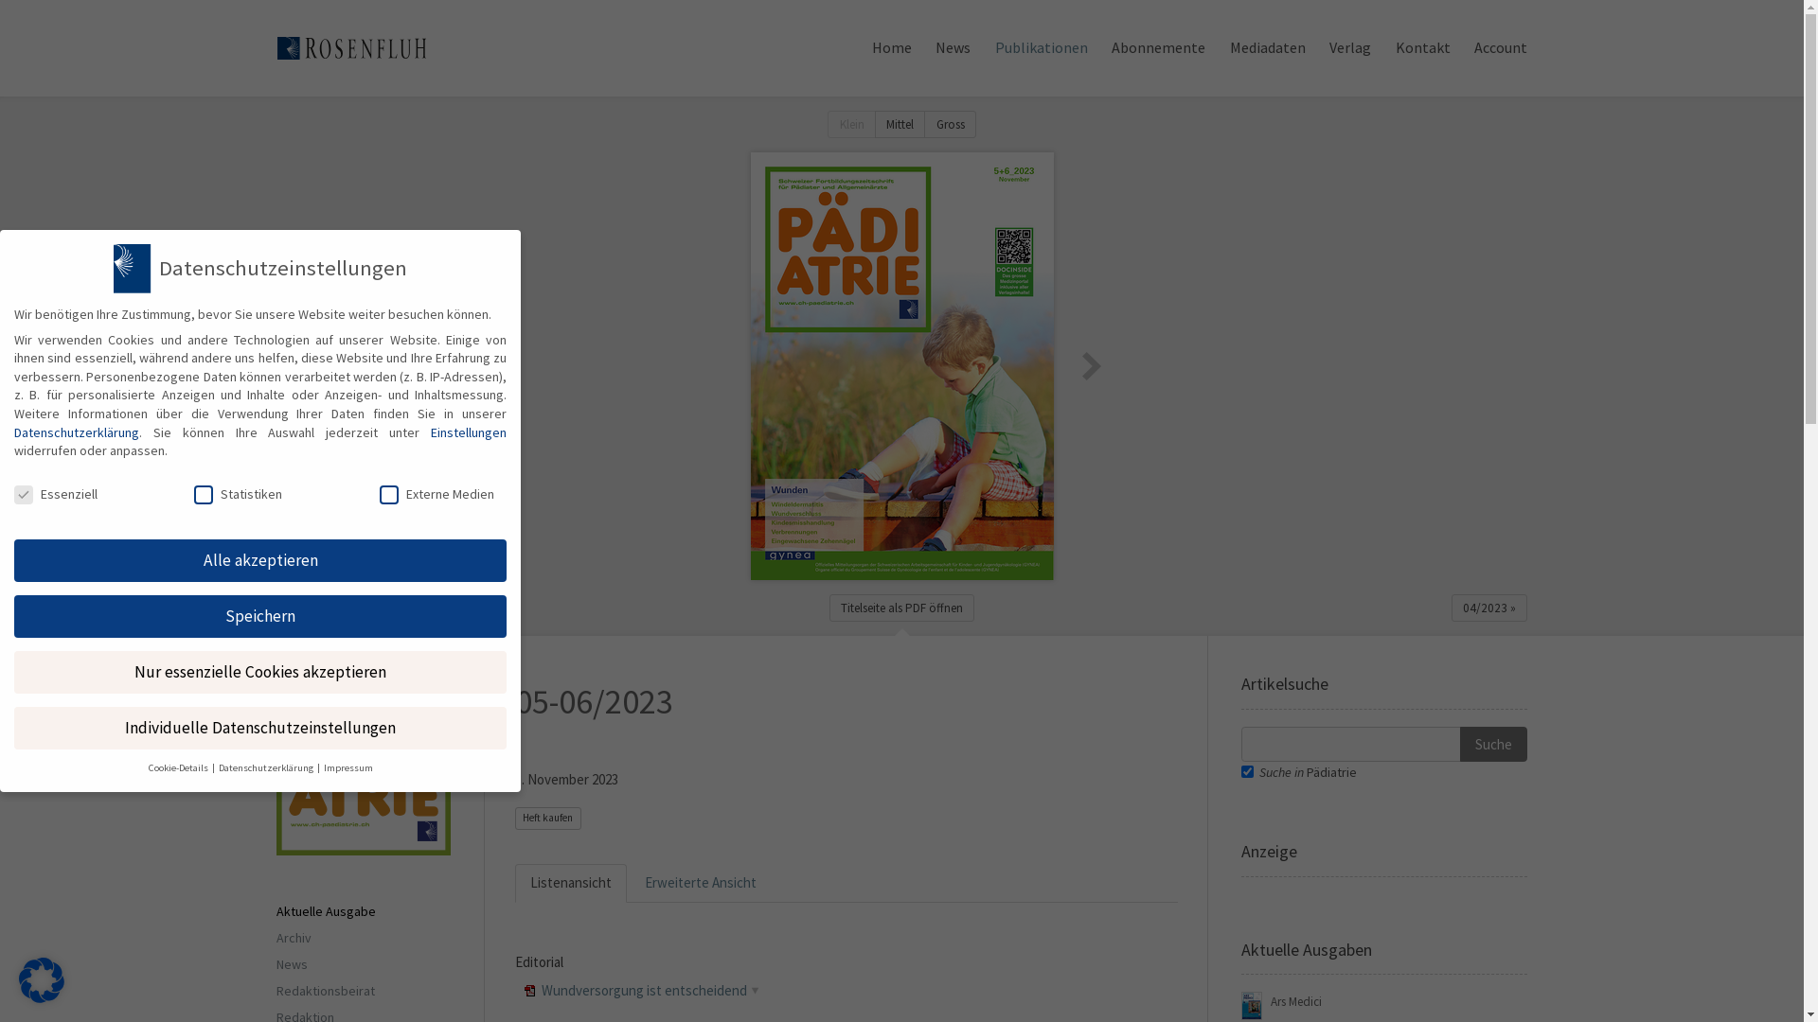 The image size is (1818, 1022). What do you see at coordinates (1423, 48) in the screenshot?
I see `Kontakt` at bounding box center [1423, 48].